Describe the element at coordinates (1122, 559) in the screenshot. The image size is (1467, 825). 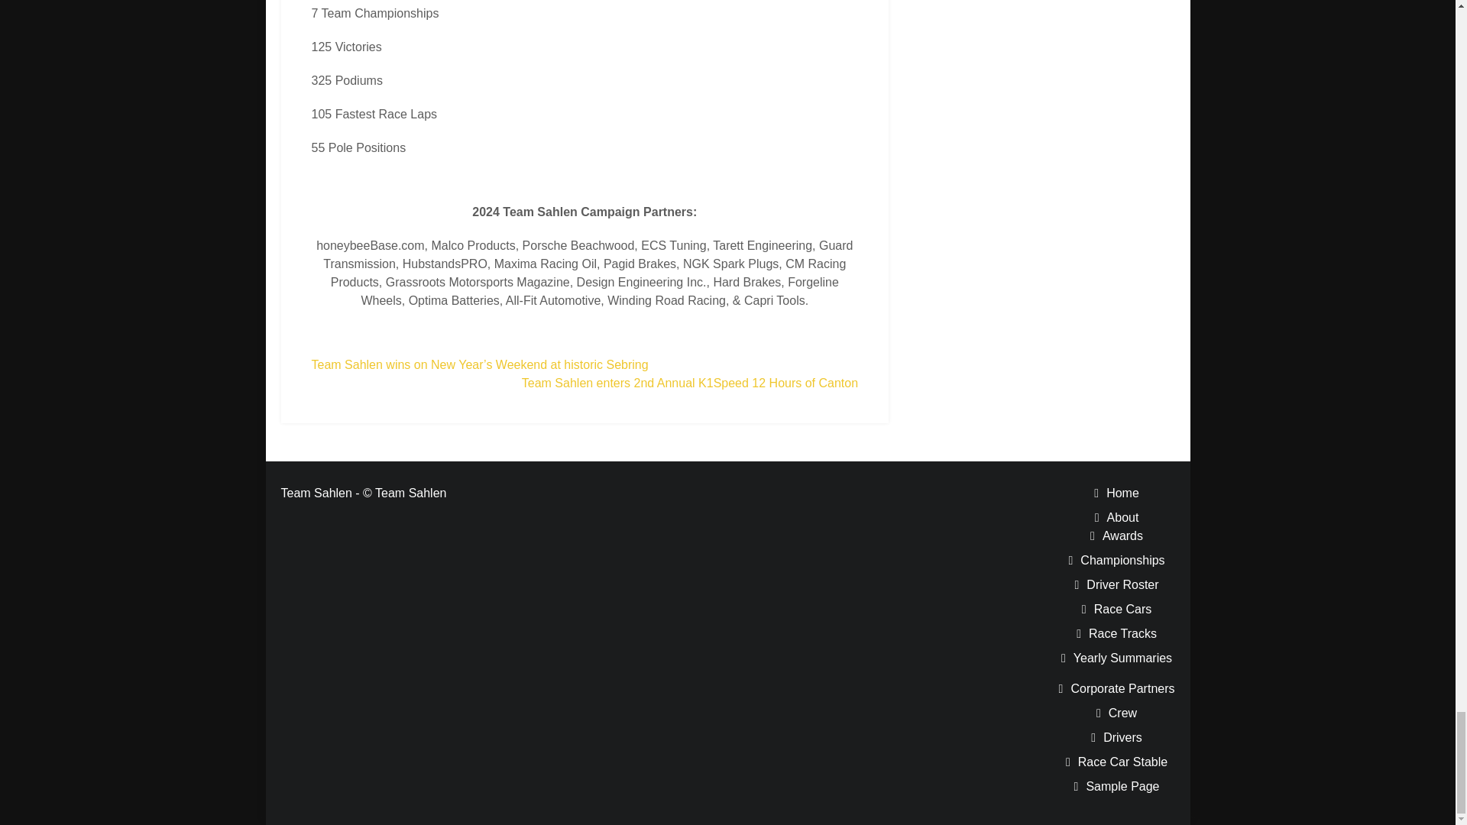
I see `Championships` at that location.